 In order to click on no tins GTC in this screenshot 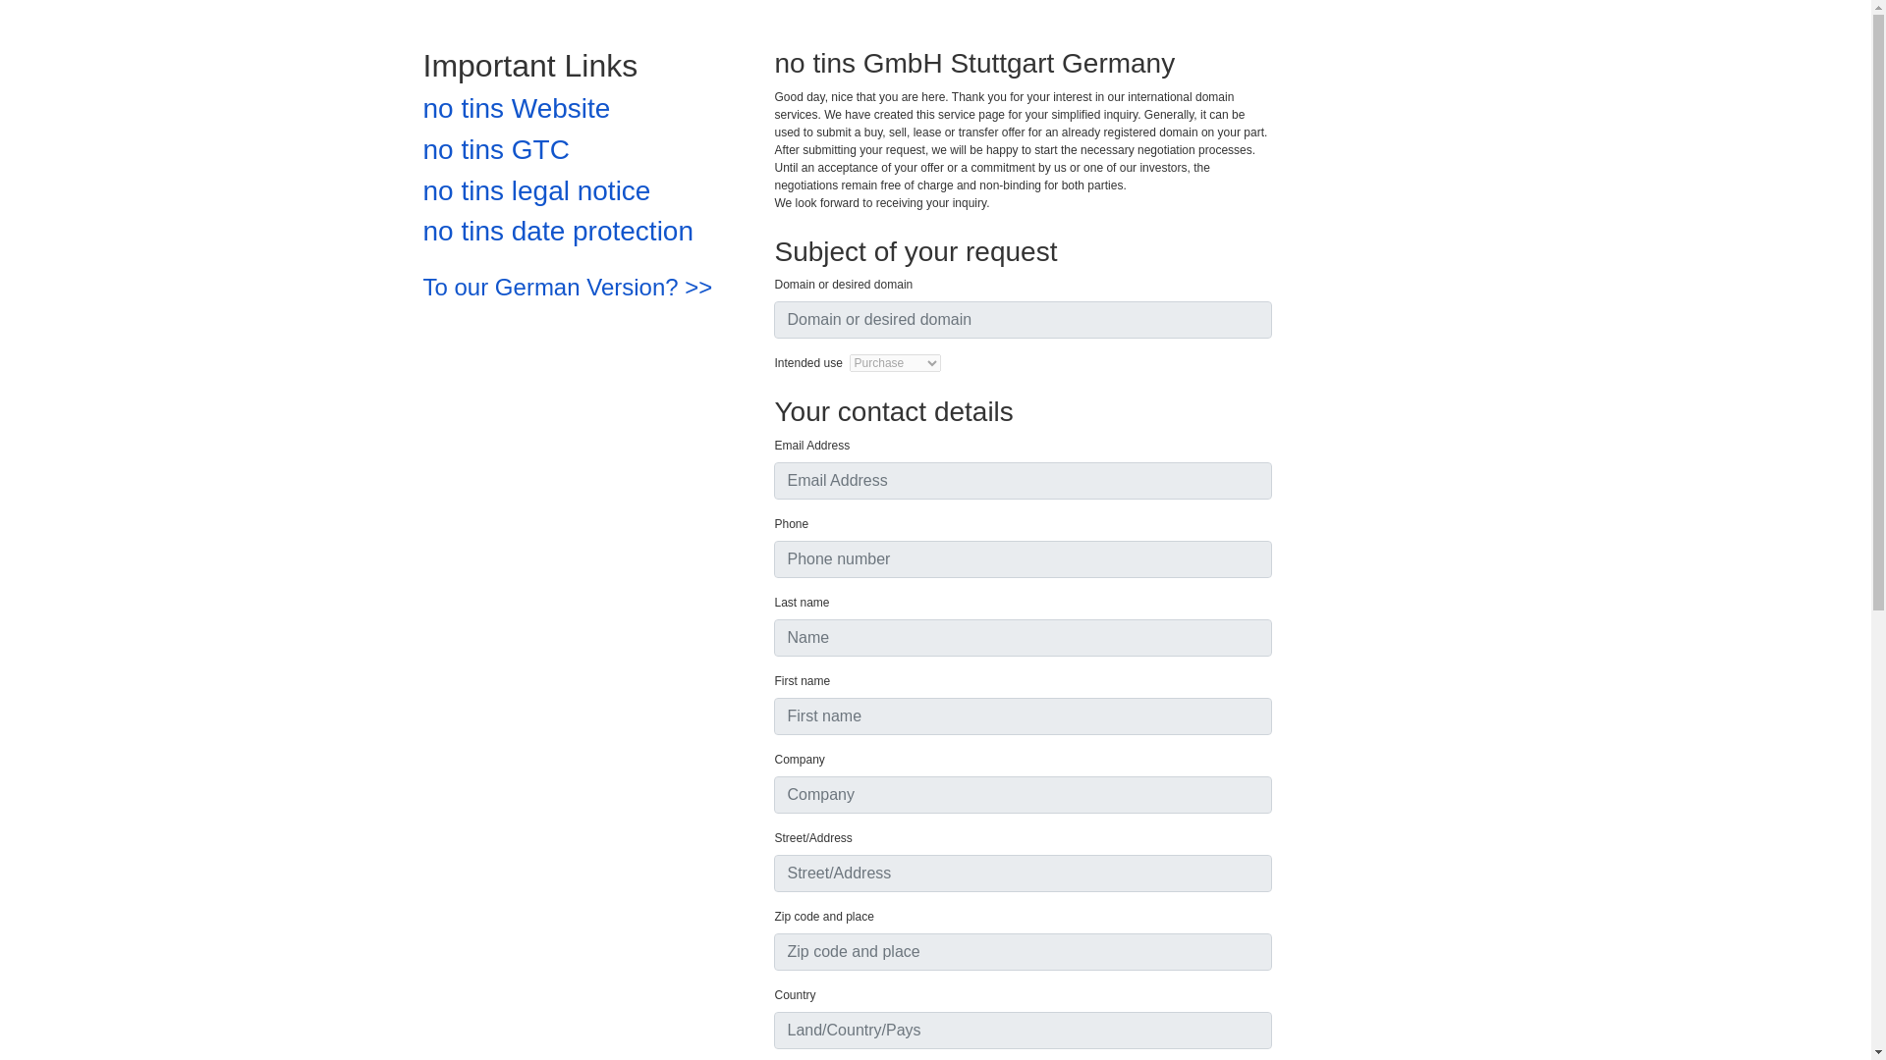, I will do `click(495, 149)`.